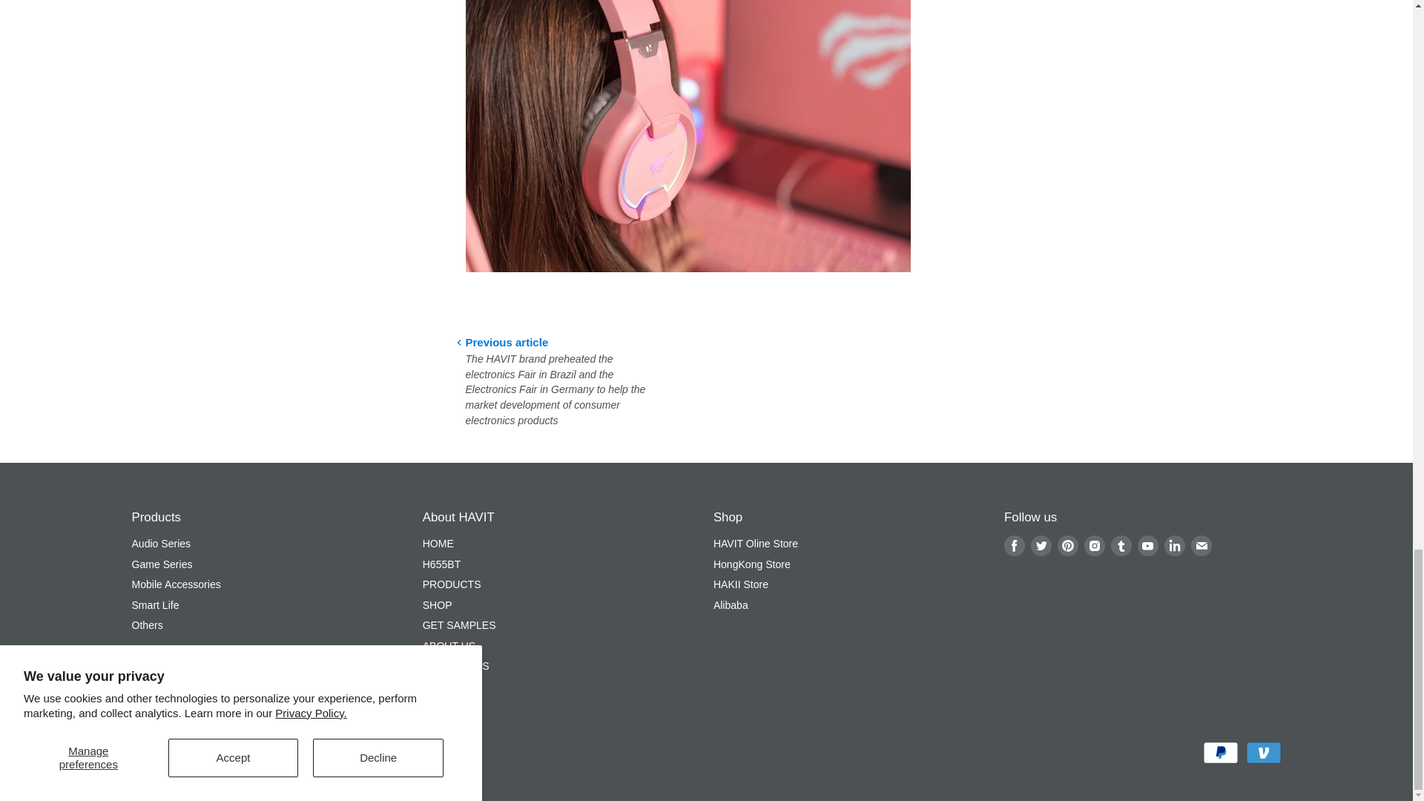 The height and width of the screenshot is (801, 1424). Describe the element at coordinates (1148, 546) in the screenshot. I see `Youtube` at that location.